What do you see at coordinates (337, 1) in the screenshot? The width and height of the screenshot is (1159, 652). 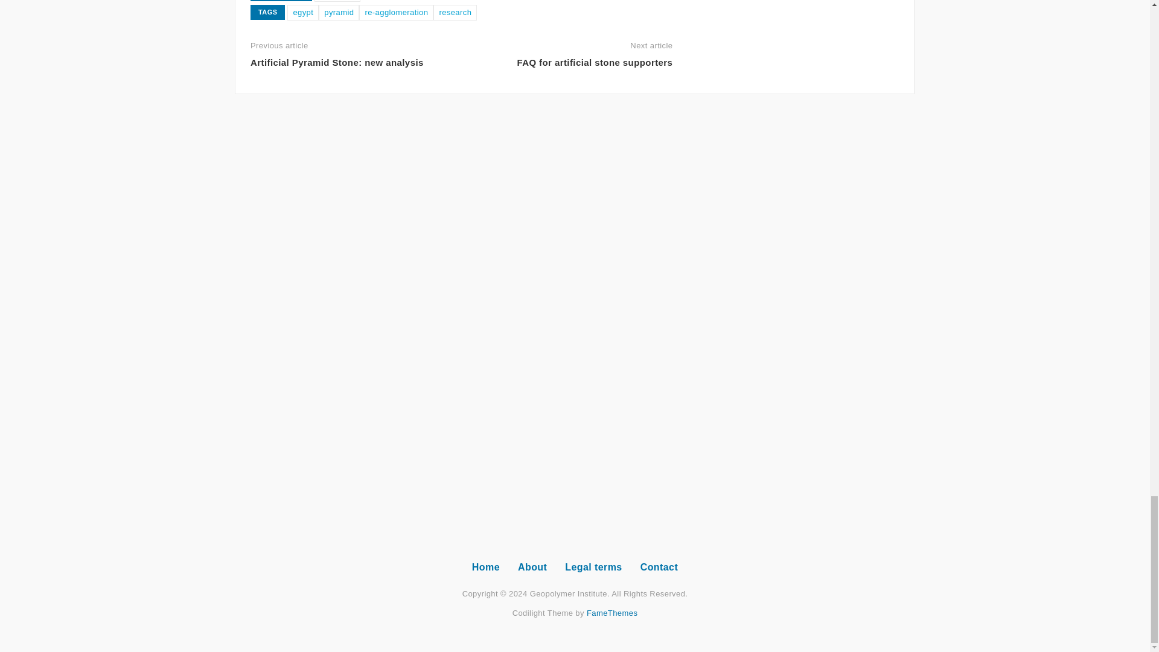 I see `Pyramids` at bounding box center [337, 1].